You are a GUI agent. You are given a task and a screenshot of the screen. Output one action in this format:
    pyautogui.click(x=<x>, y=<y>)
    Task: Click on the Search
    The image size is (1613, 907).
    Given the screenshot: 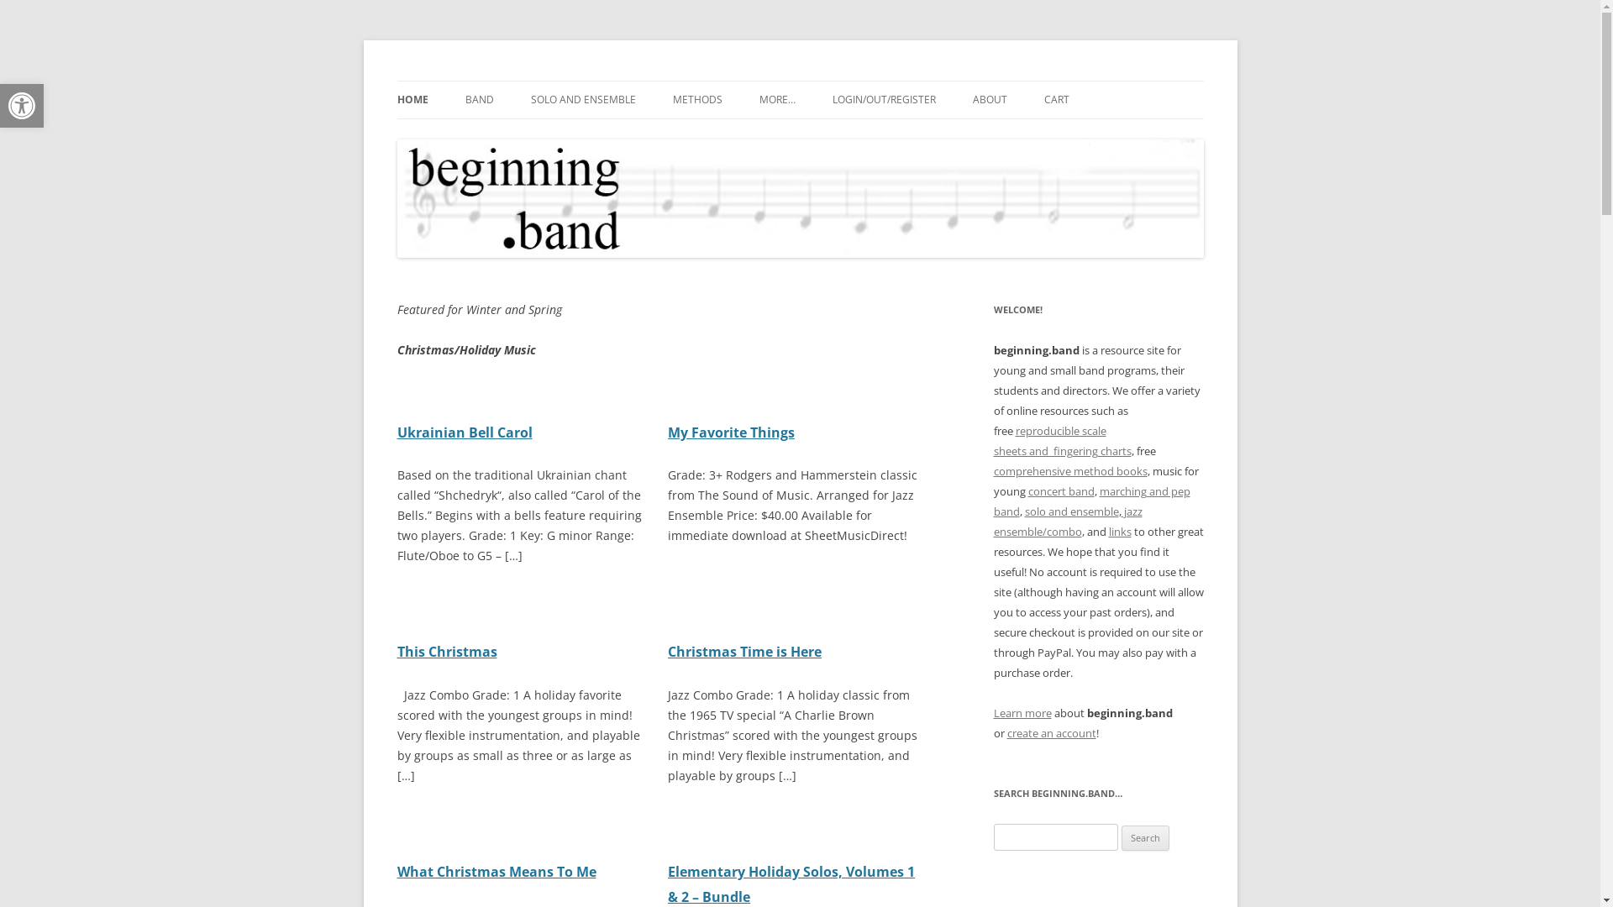 What is the action you would take?
    pyautogui.click(x=1146, y=838)
    